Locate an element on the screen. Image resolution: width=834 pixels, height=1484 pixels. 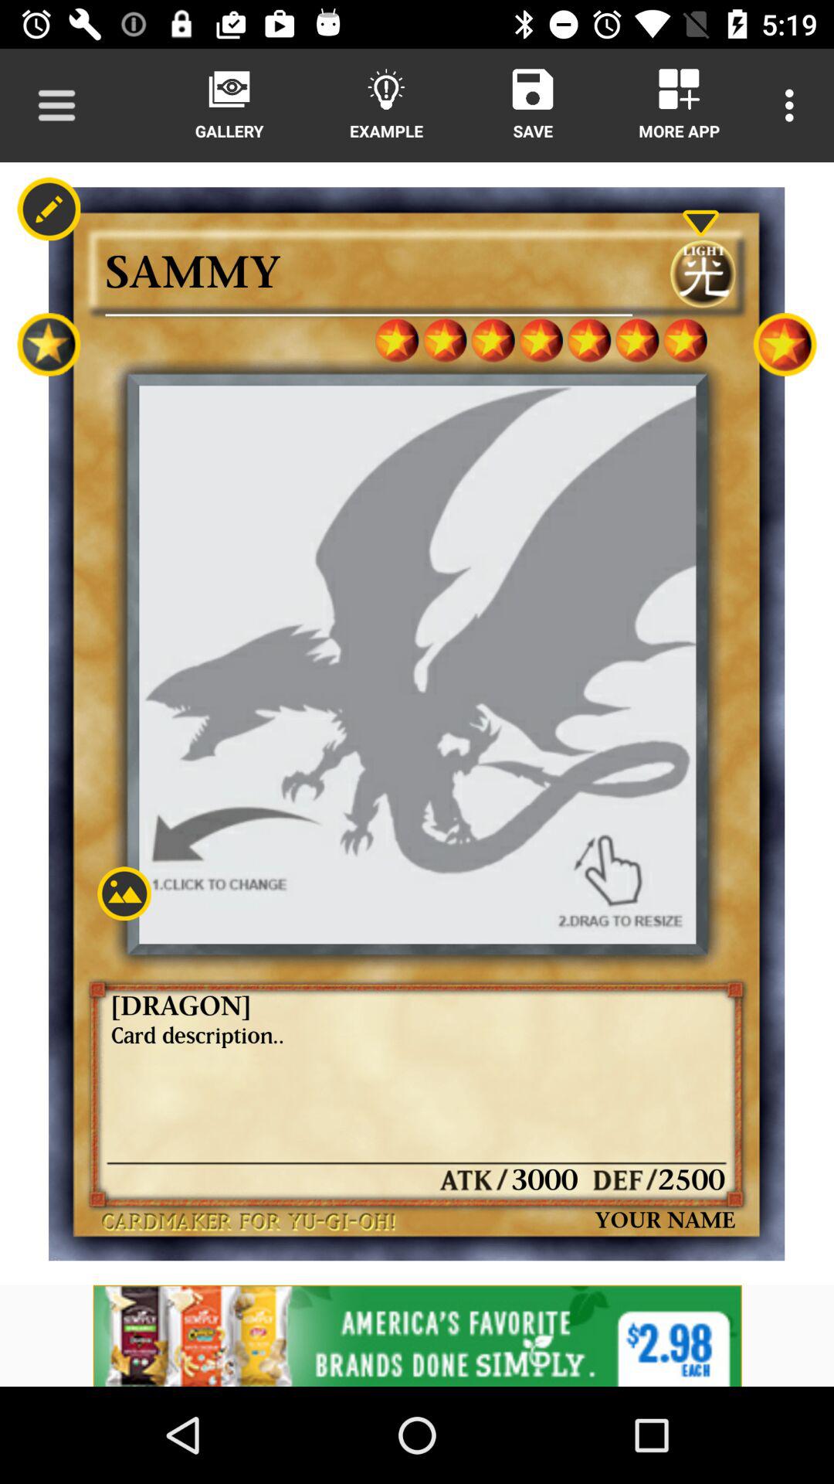
advertisement page is located at coordinates (417, 1336).